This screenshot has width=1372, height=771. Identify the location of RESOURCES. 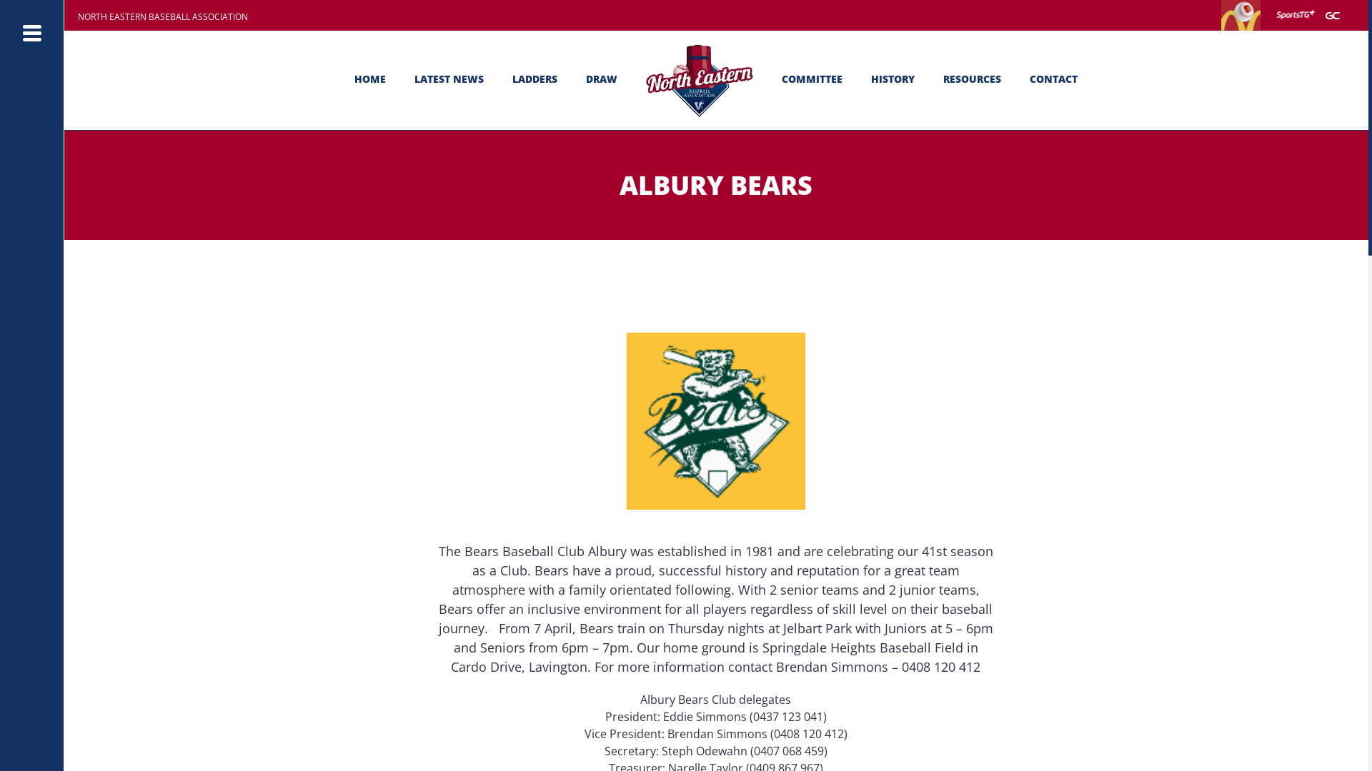
(972, 79).